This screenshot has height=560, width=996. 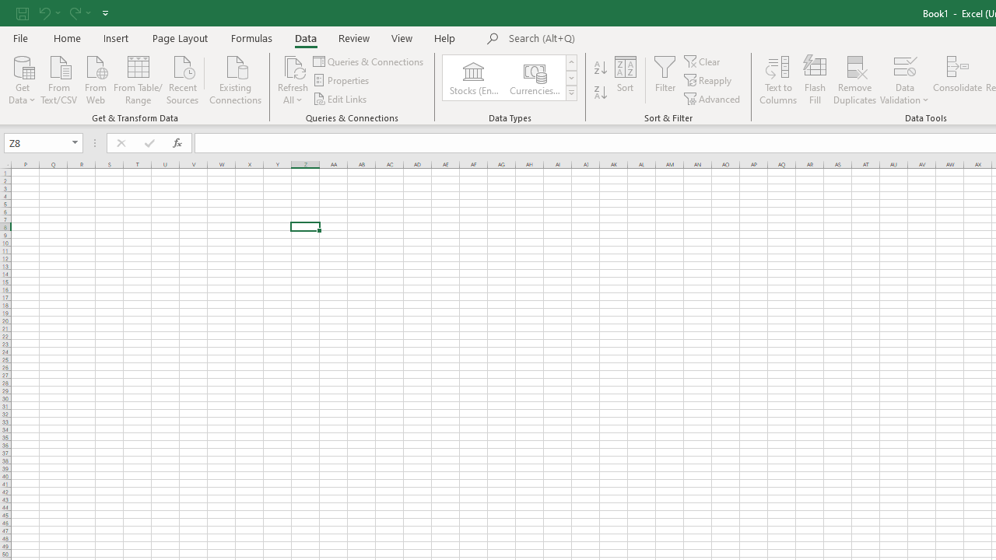 What do you see at coordinates (815, 79) in the screenshot?
I see `Flash Fill` at bounding box center [815, 79].